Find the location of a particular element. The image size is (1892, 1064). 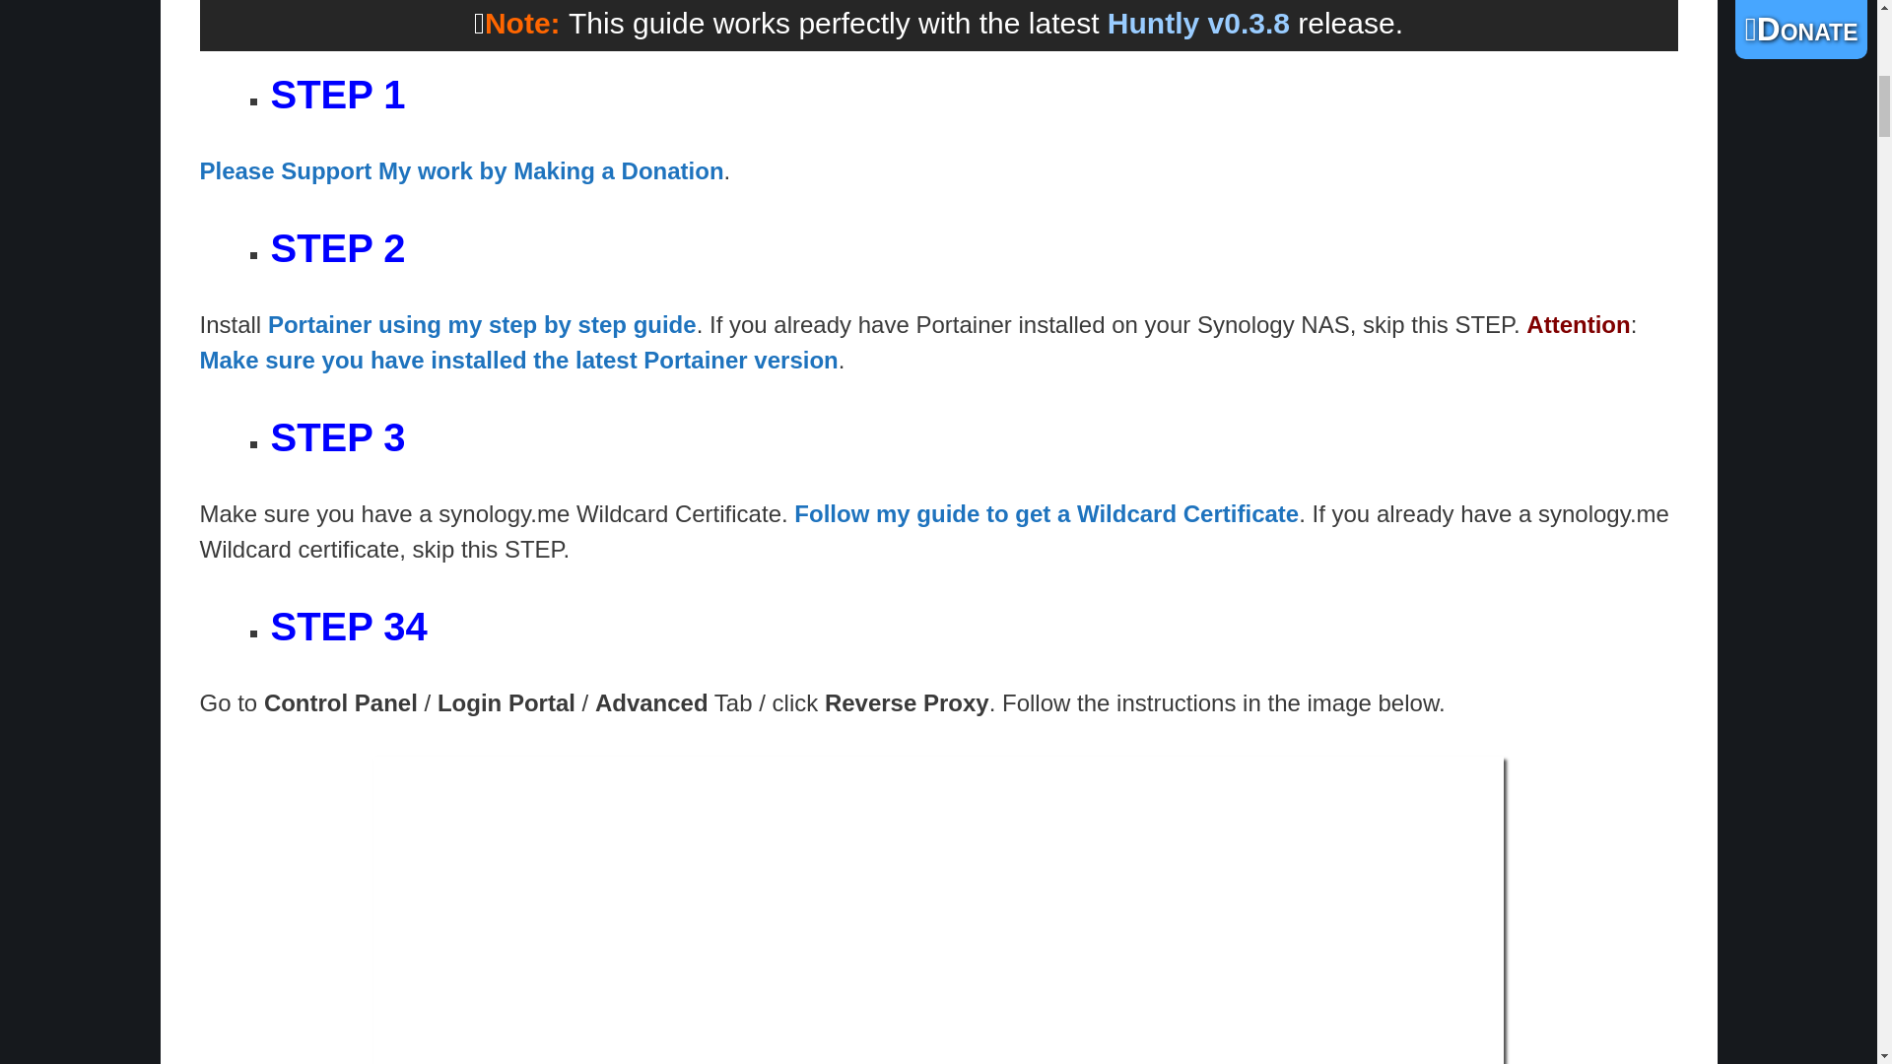

Follow my guide to get a Wildcard Certificate is located at coordinates (1047, 512).